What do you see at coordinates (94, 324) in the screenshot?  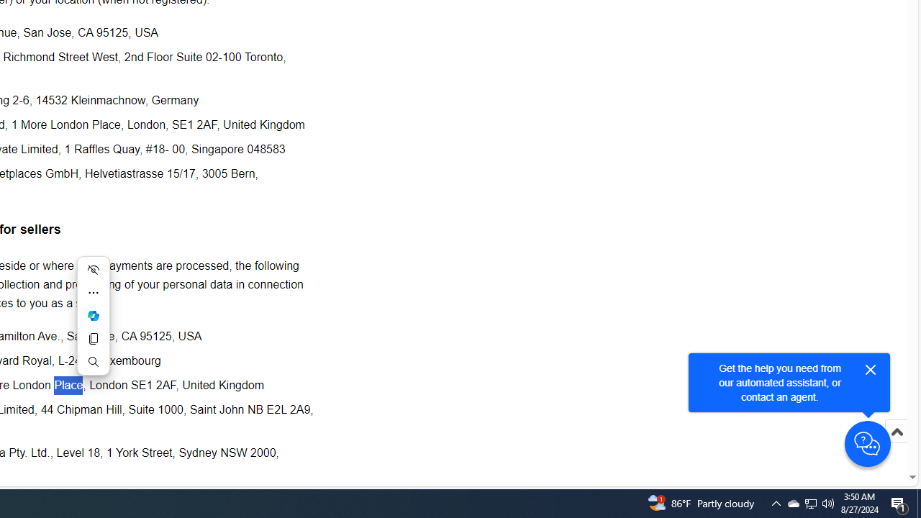 I see `Mini menu on text selection` at bounding box center [94, 324].